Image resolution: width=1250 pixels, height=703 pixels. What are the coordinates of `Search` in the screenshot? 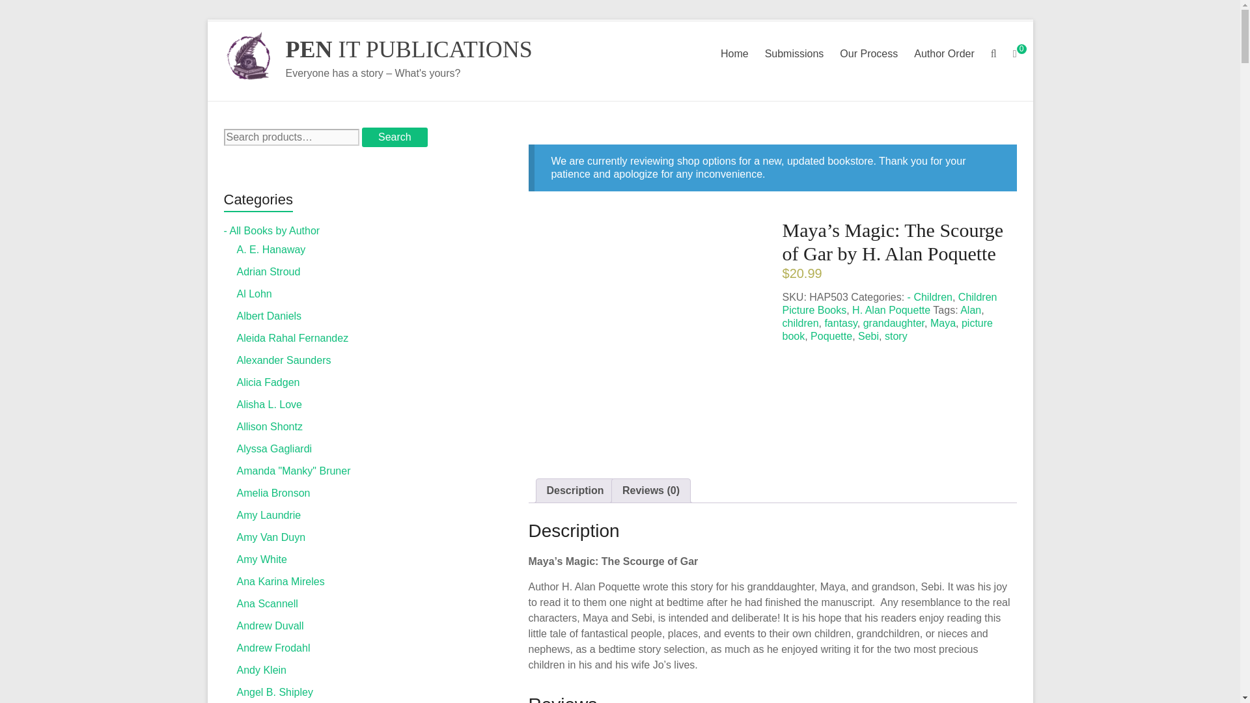 It's located at (395, 137).